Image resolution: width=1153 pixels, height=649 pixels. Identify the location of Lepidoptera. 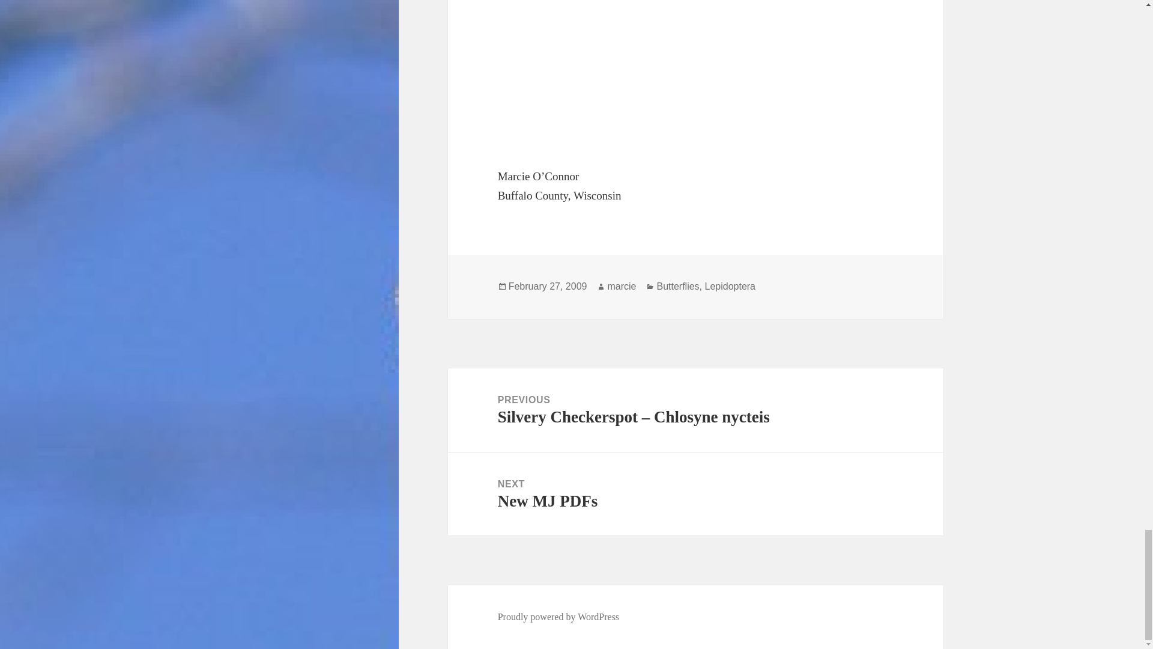
(730, 286).